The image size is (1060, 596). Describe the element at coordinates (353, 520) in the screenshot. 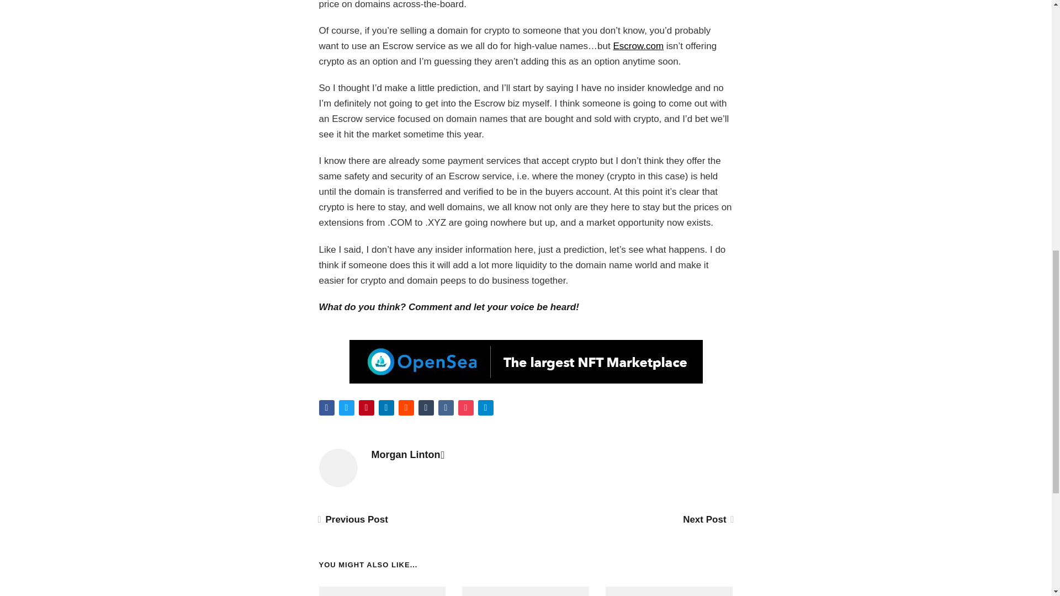

I see `Previous Post` at that location.